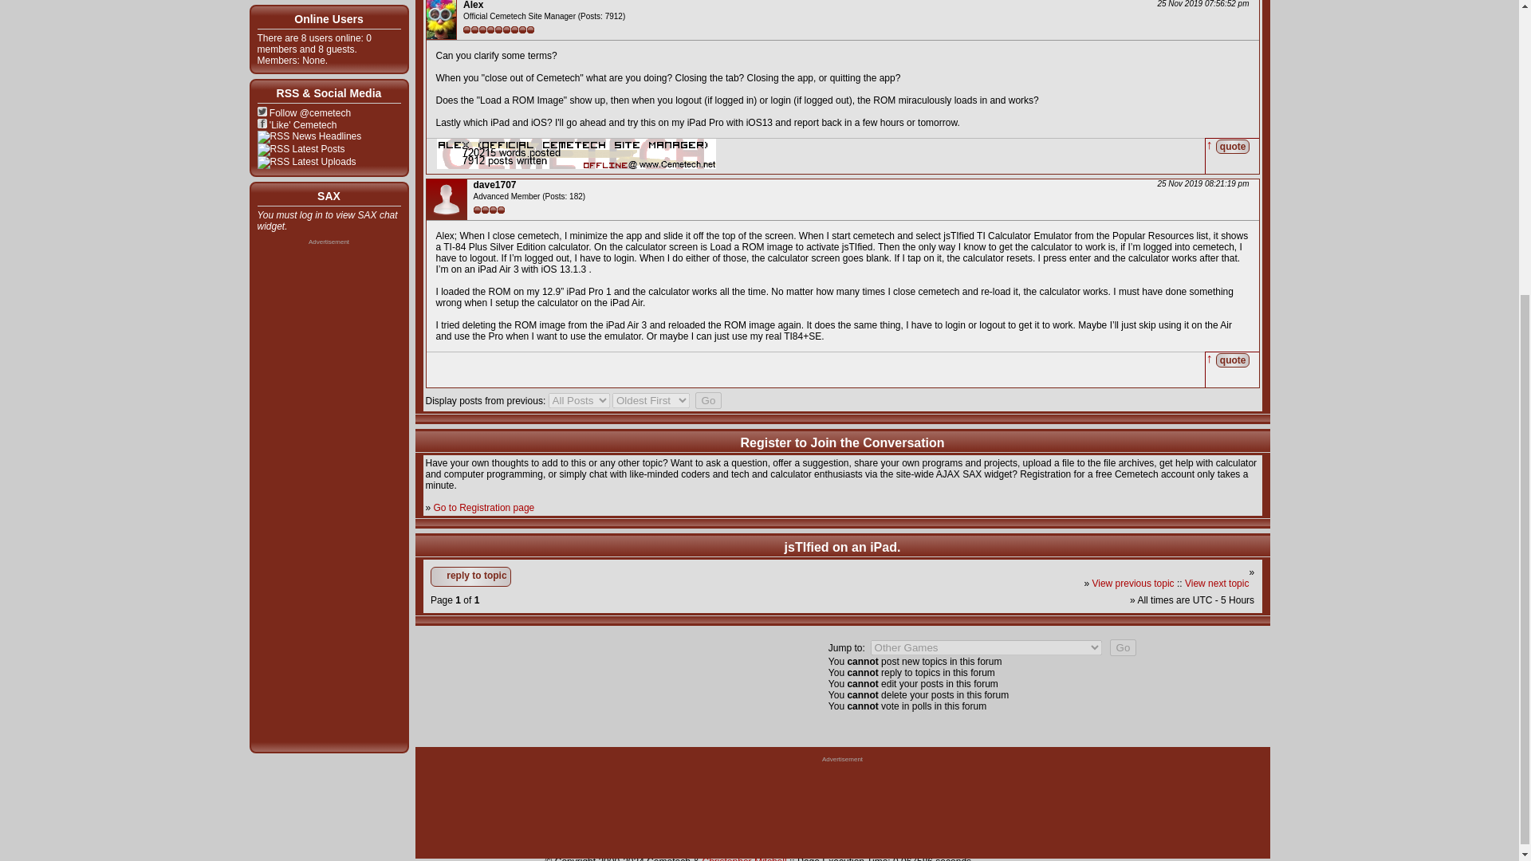  I want to click on quote, so click(1233, 359).